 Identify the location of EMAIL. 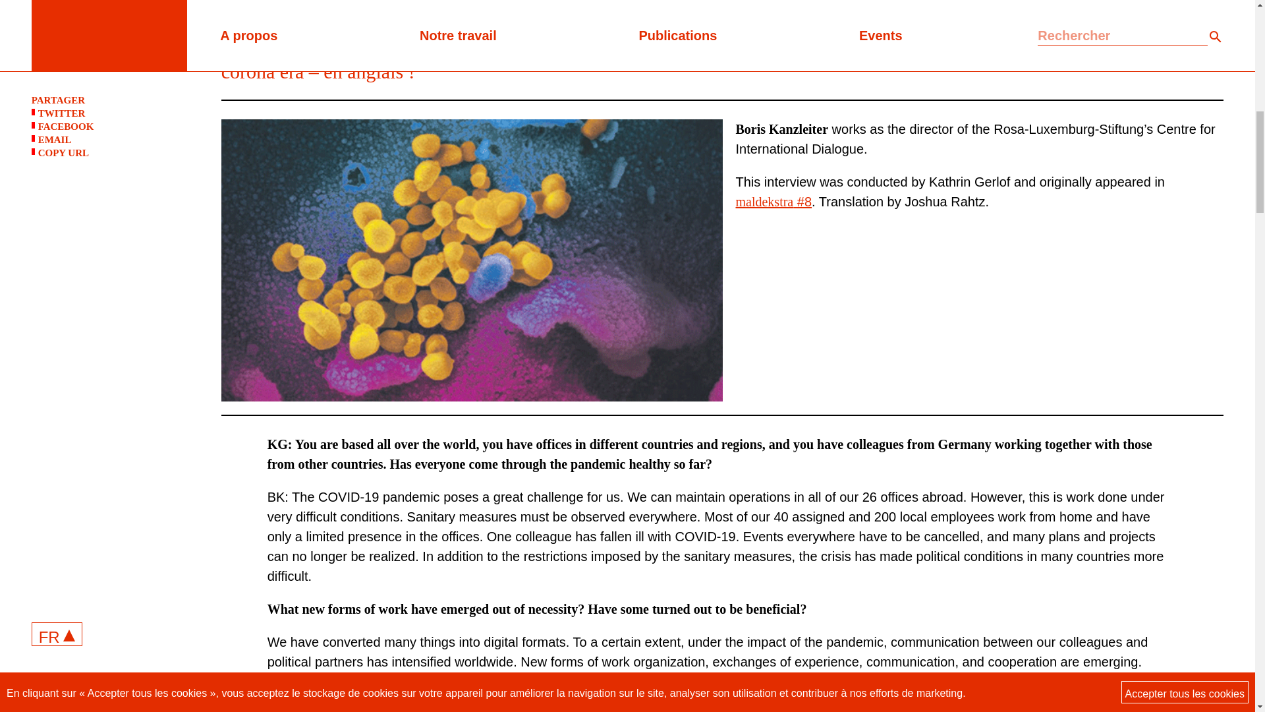
(113, 71).